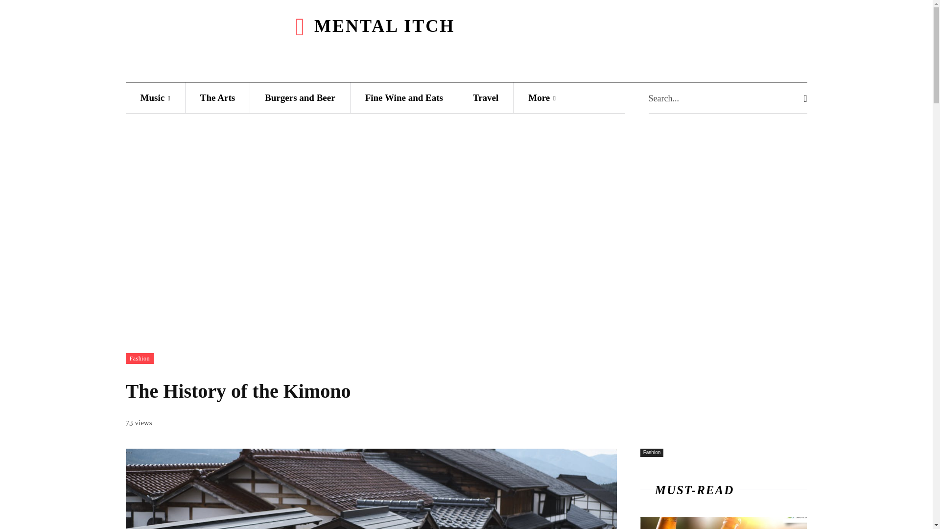 The width and height of the screenshot is (940, 529). What do you see at coordinates (371, 489) in the screenshot?
I see `Kimono` at bounding box center [371, 489].